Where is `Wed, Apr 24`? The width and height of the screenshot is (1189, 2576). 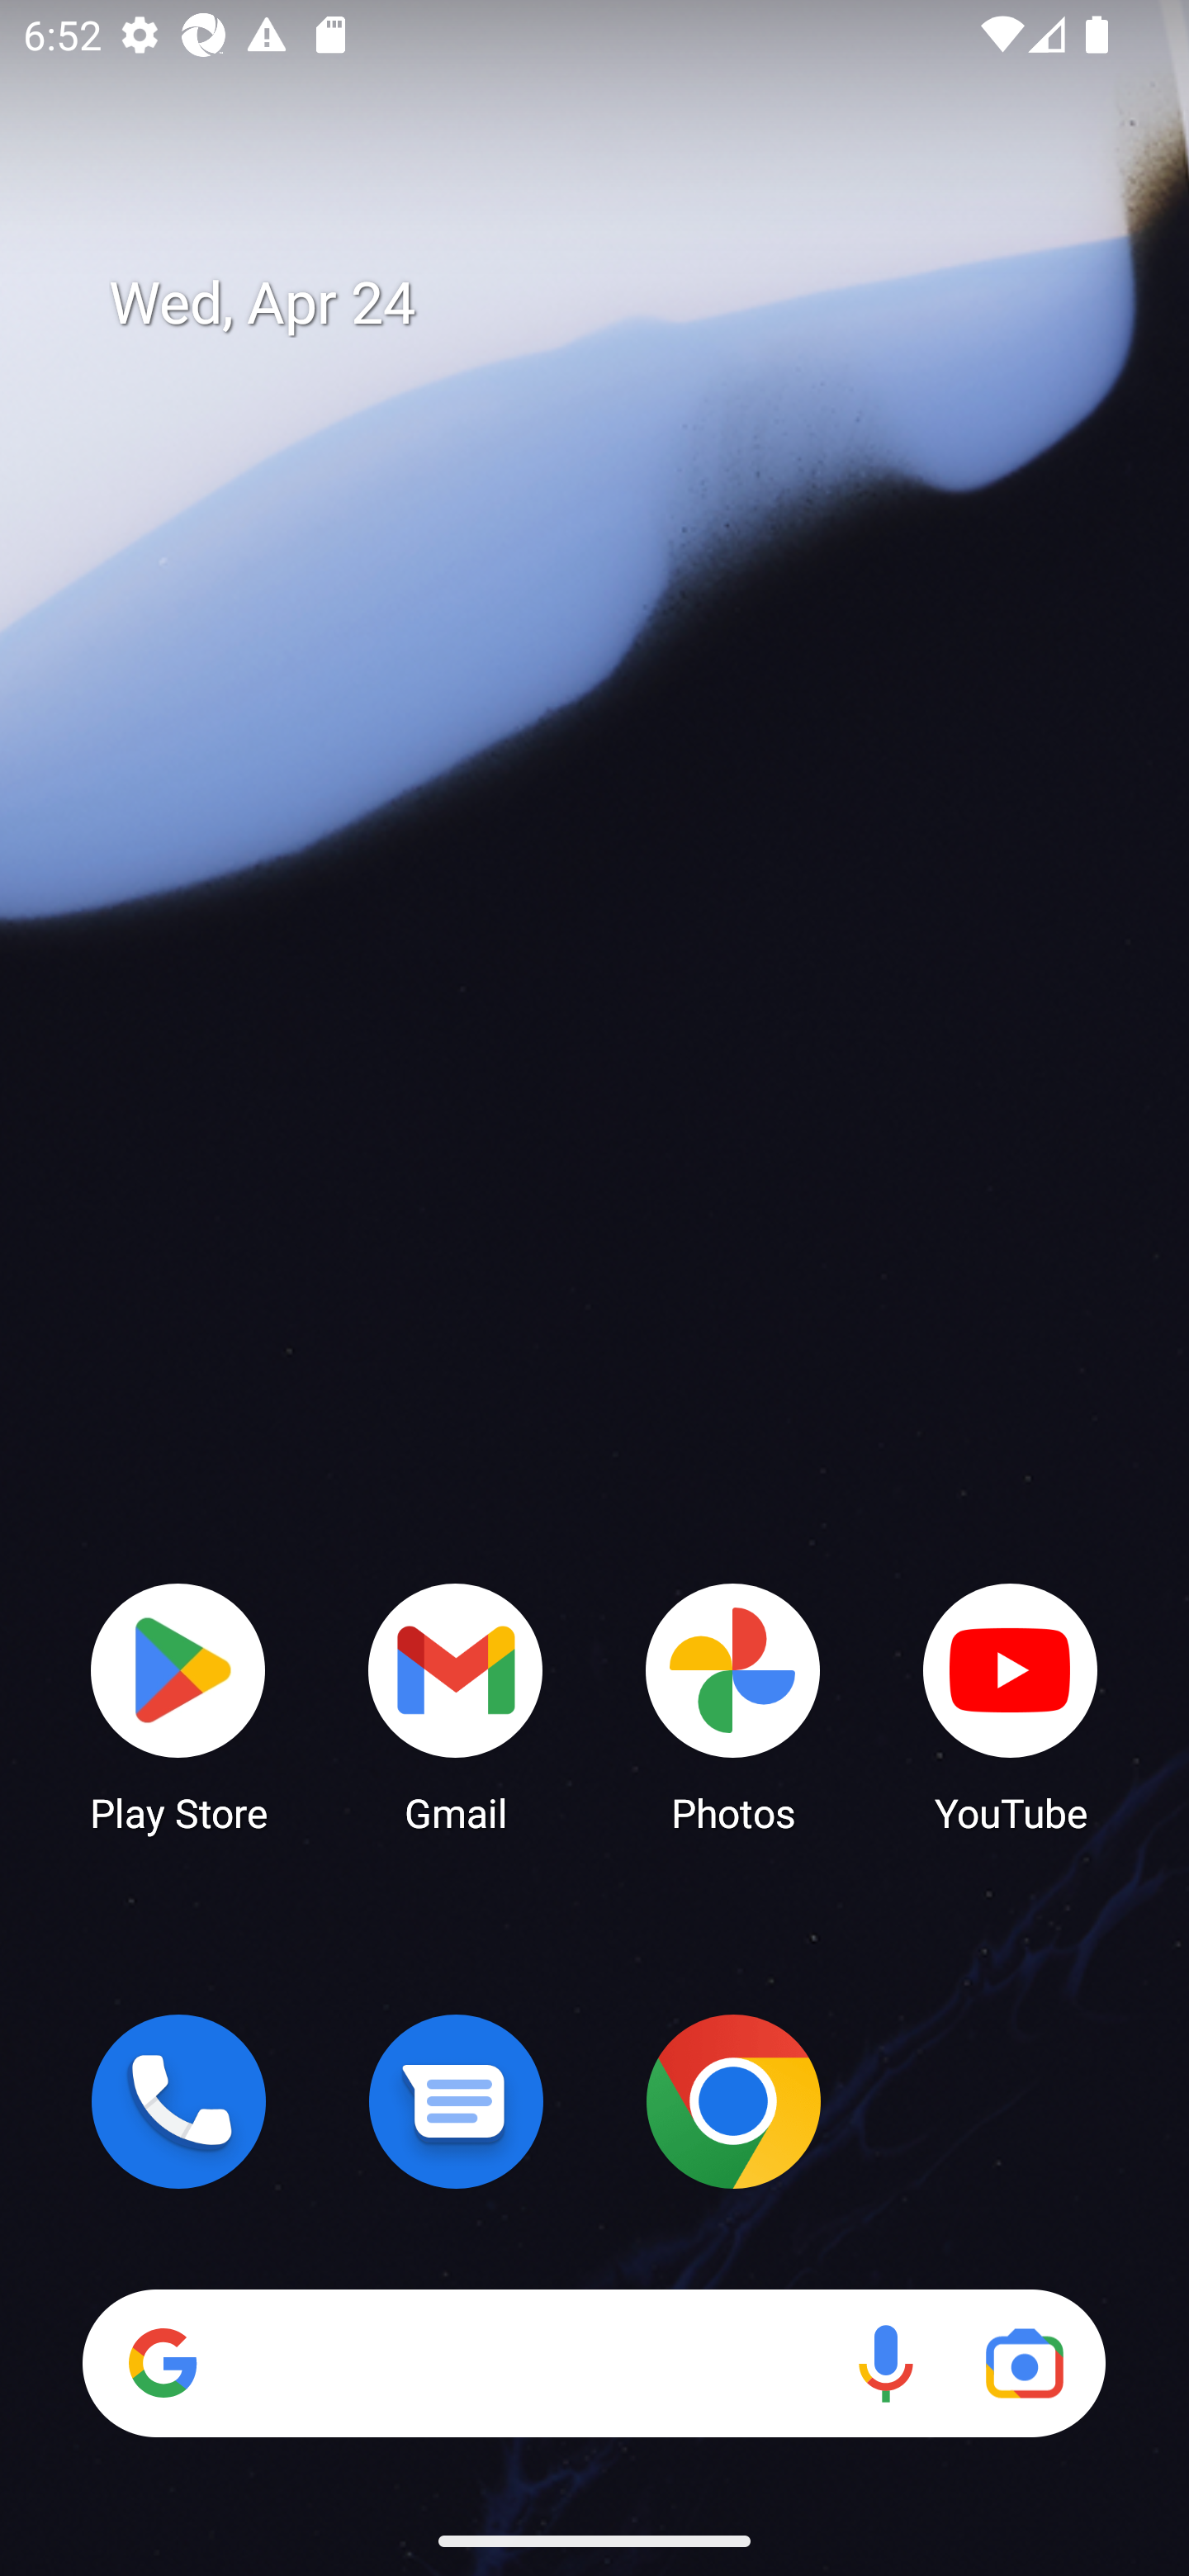 Wed, Apr 24 is located at coordinates (618, 304).